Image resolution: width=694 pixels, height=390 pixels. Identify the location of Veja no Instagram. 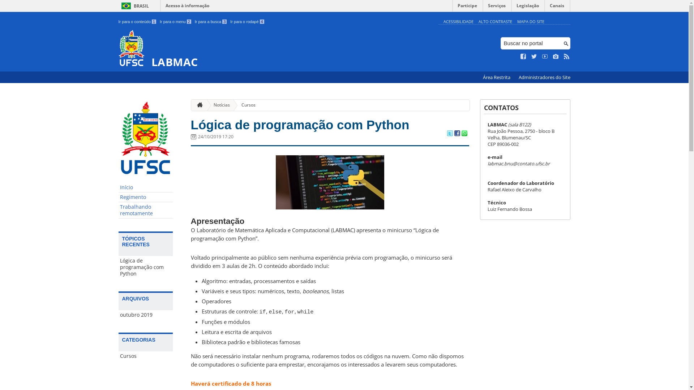
(556, 57).